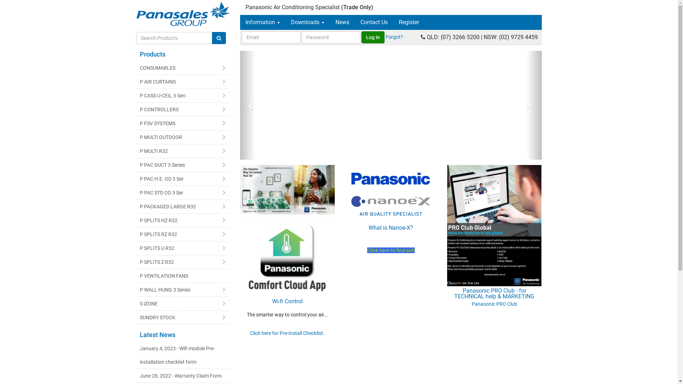 The image size is (683, 384). I want to click on P WALL HUNG 3 Series, so click(183, 290).